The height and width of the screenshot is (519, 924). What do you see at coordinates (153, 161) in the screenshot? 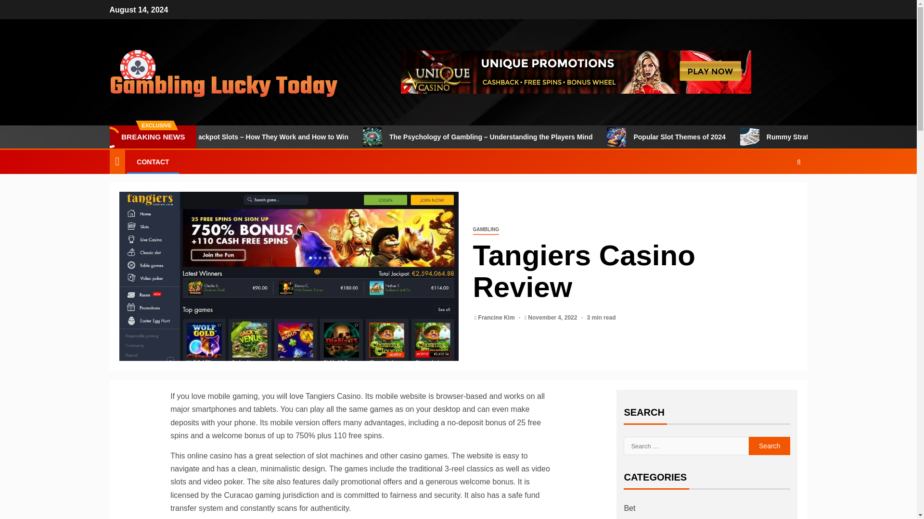
I see `CONTACT` at bounding box center [153, 161].